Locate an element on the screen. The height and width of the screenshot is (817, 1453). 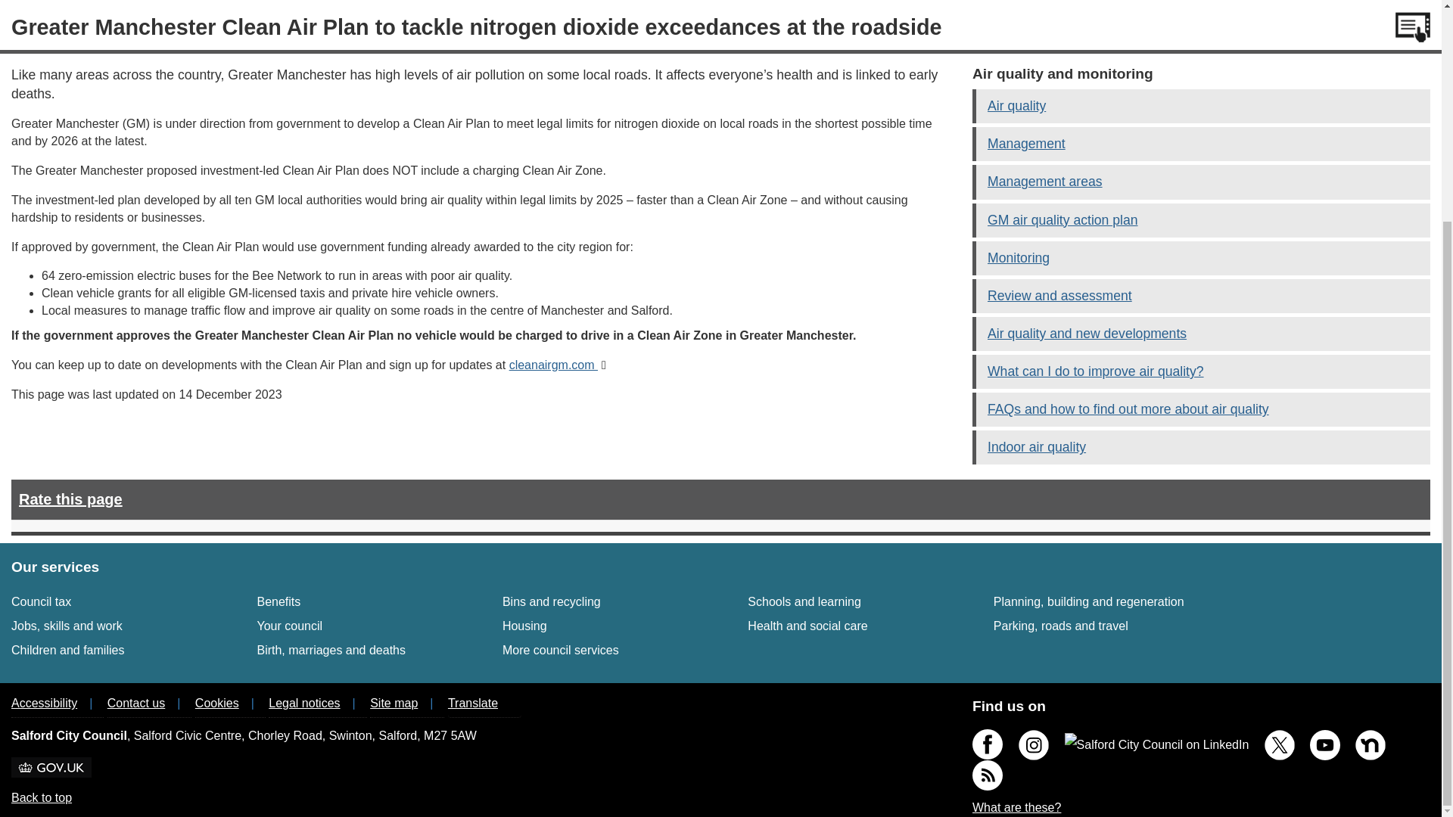
Air quality and new developments is located at coordinates (1063, 219).